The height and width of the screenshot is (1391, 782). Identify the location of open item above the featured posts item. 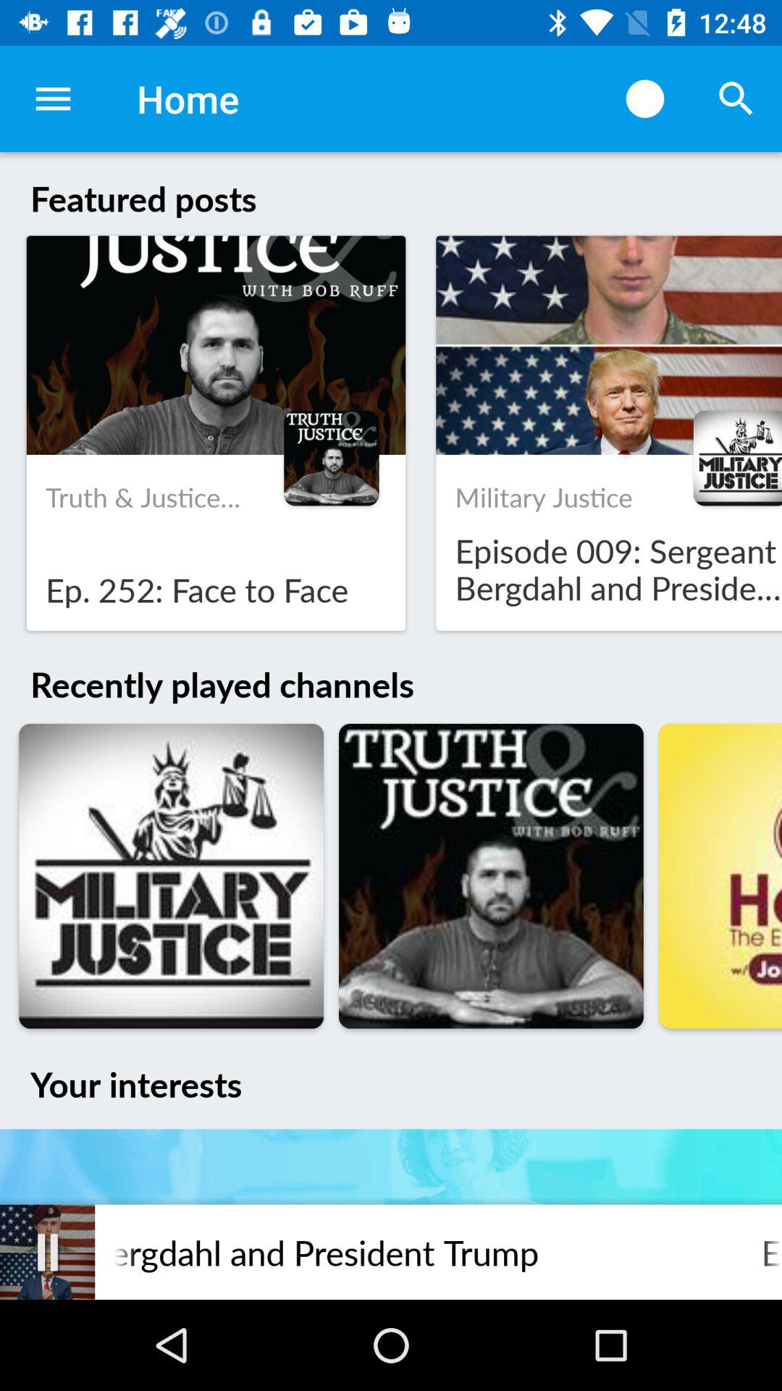
(53, 99).